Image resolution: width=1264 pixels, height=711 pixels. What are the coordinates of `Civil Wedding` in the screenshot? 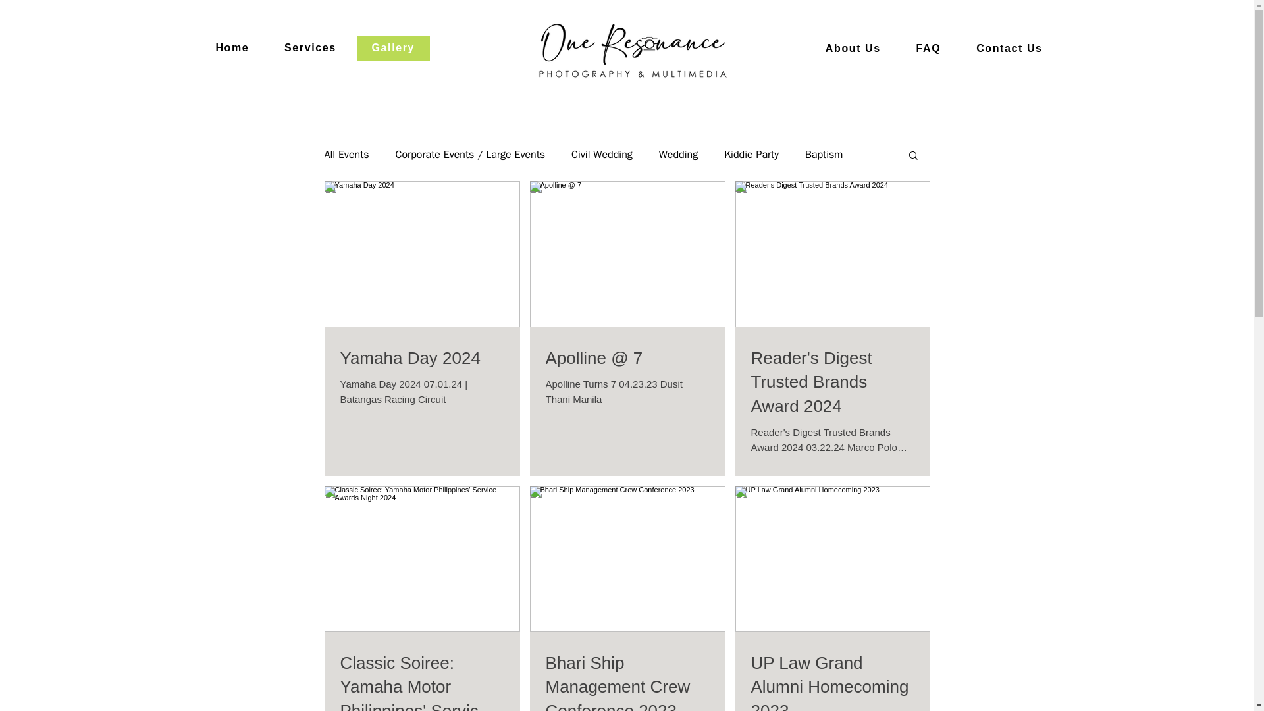 It's located at (602, 154).